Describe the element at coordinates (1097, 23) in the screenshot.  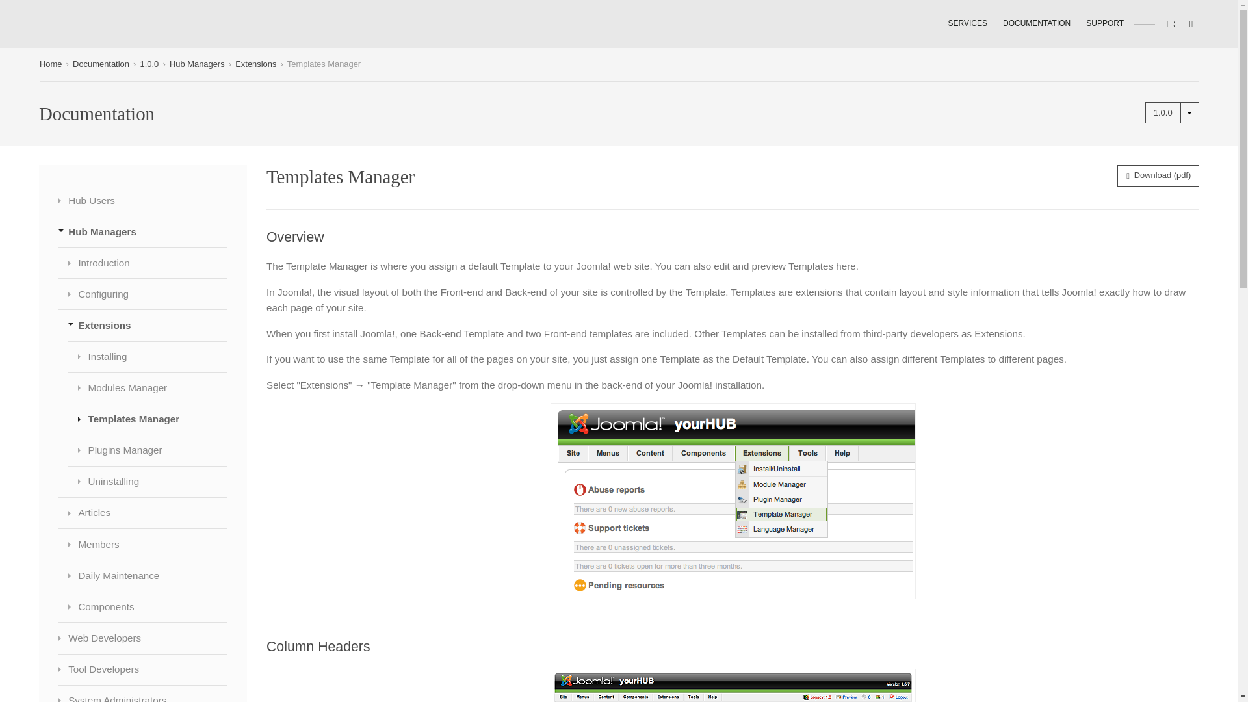
I see `SUPPORT` at that location.